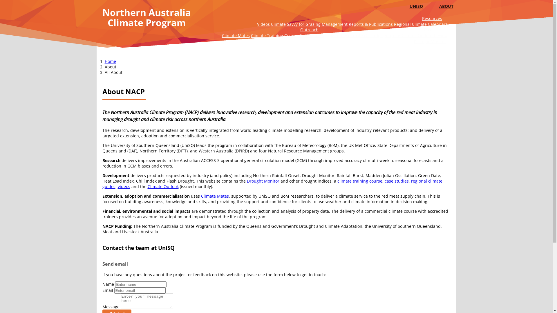  I want to click on Climate Outlook, so click(163, 187).